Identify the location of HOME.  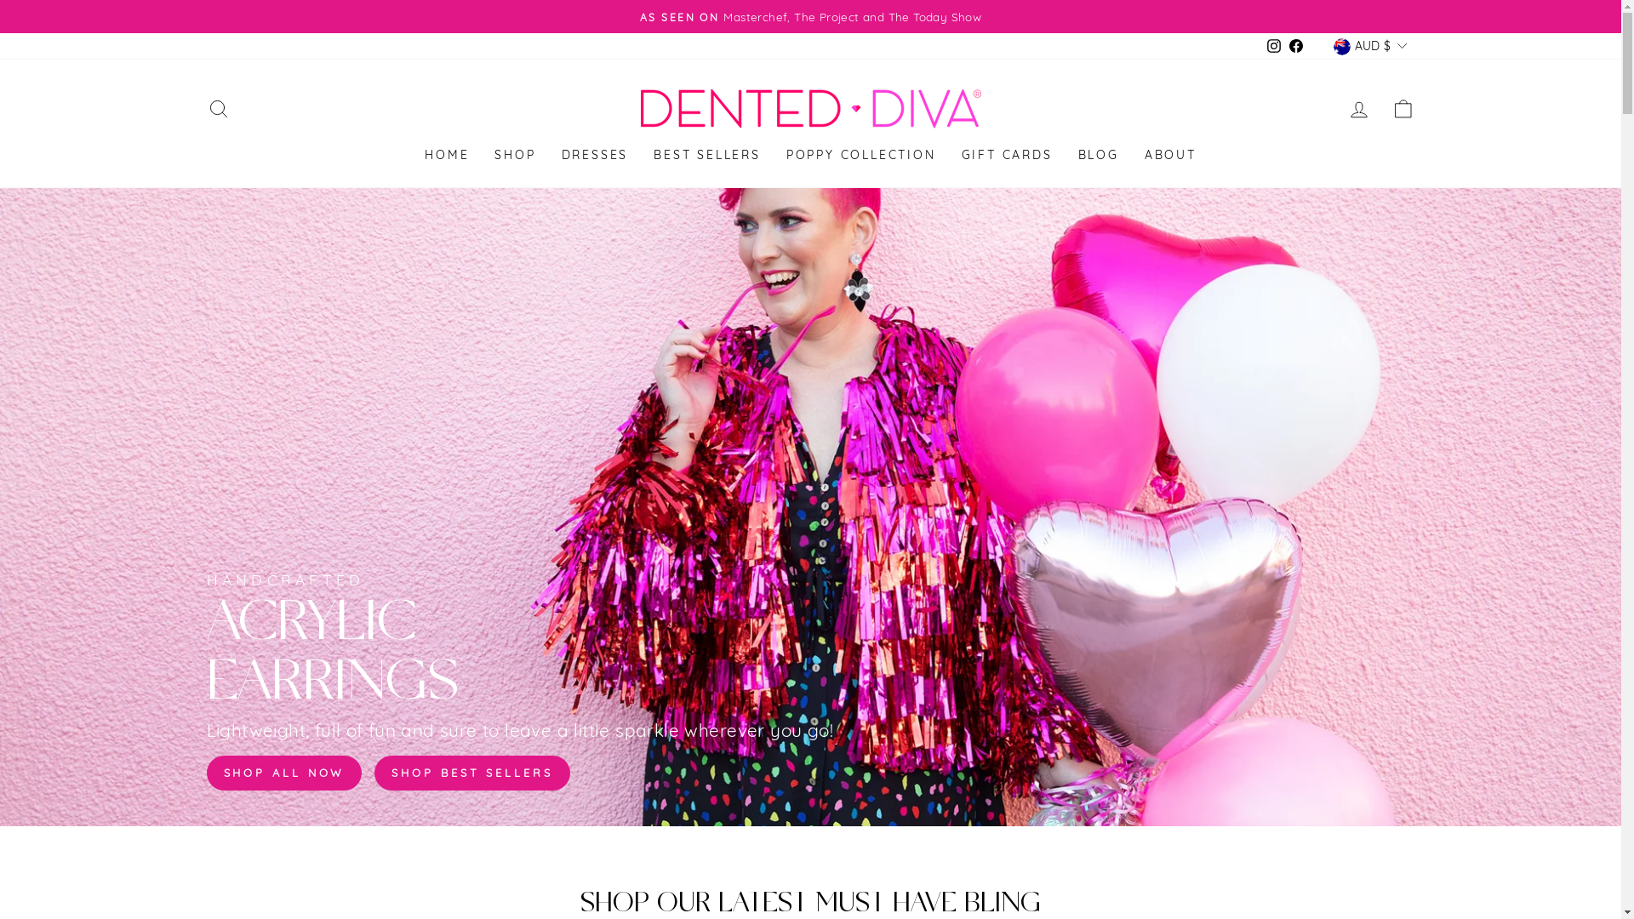
(447, 157).